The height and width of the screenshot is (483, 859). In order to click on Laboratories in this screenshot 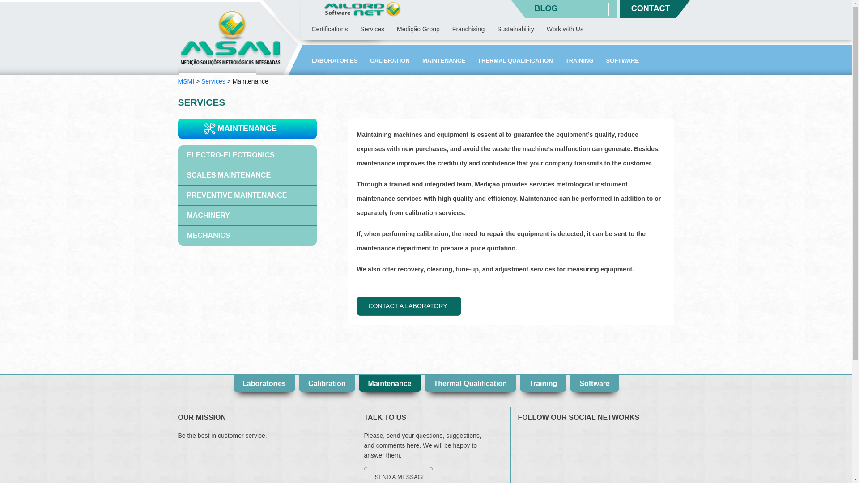, I will do `click(334, 61)`.